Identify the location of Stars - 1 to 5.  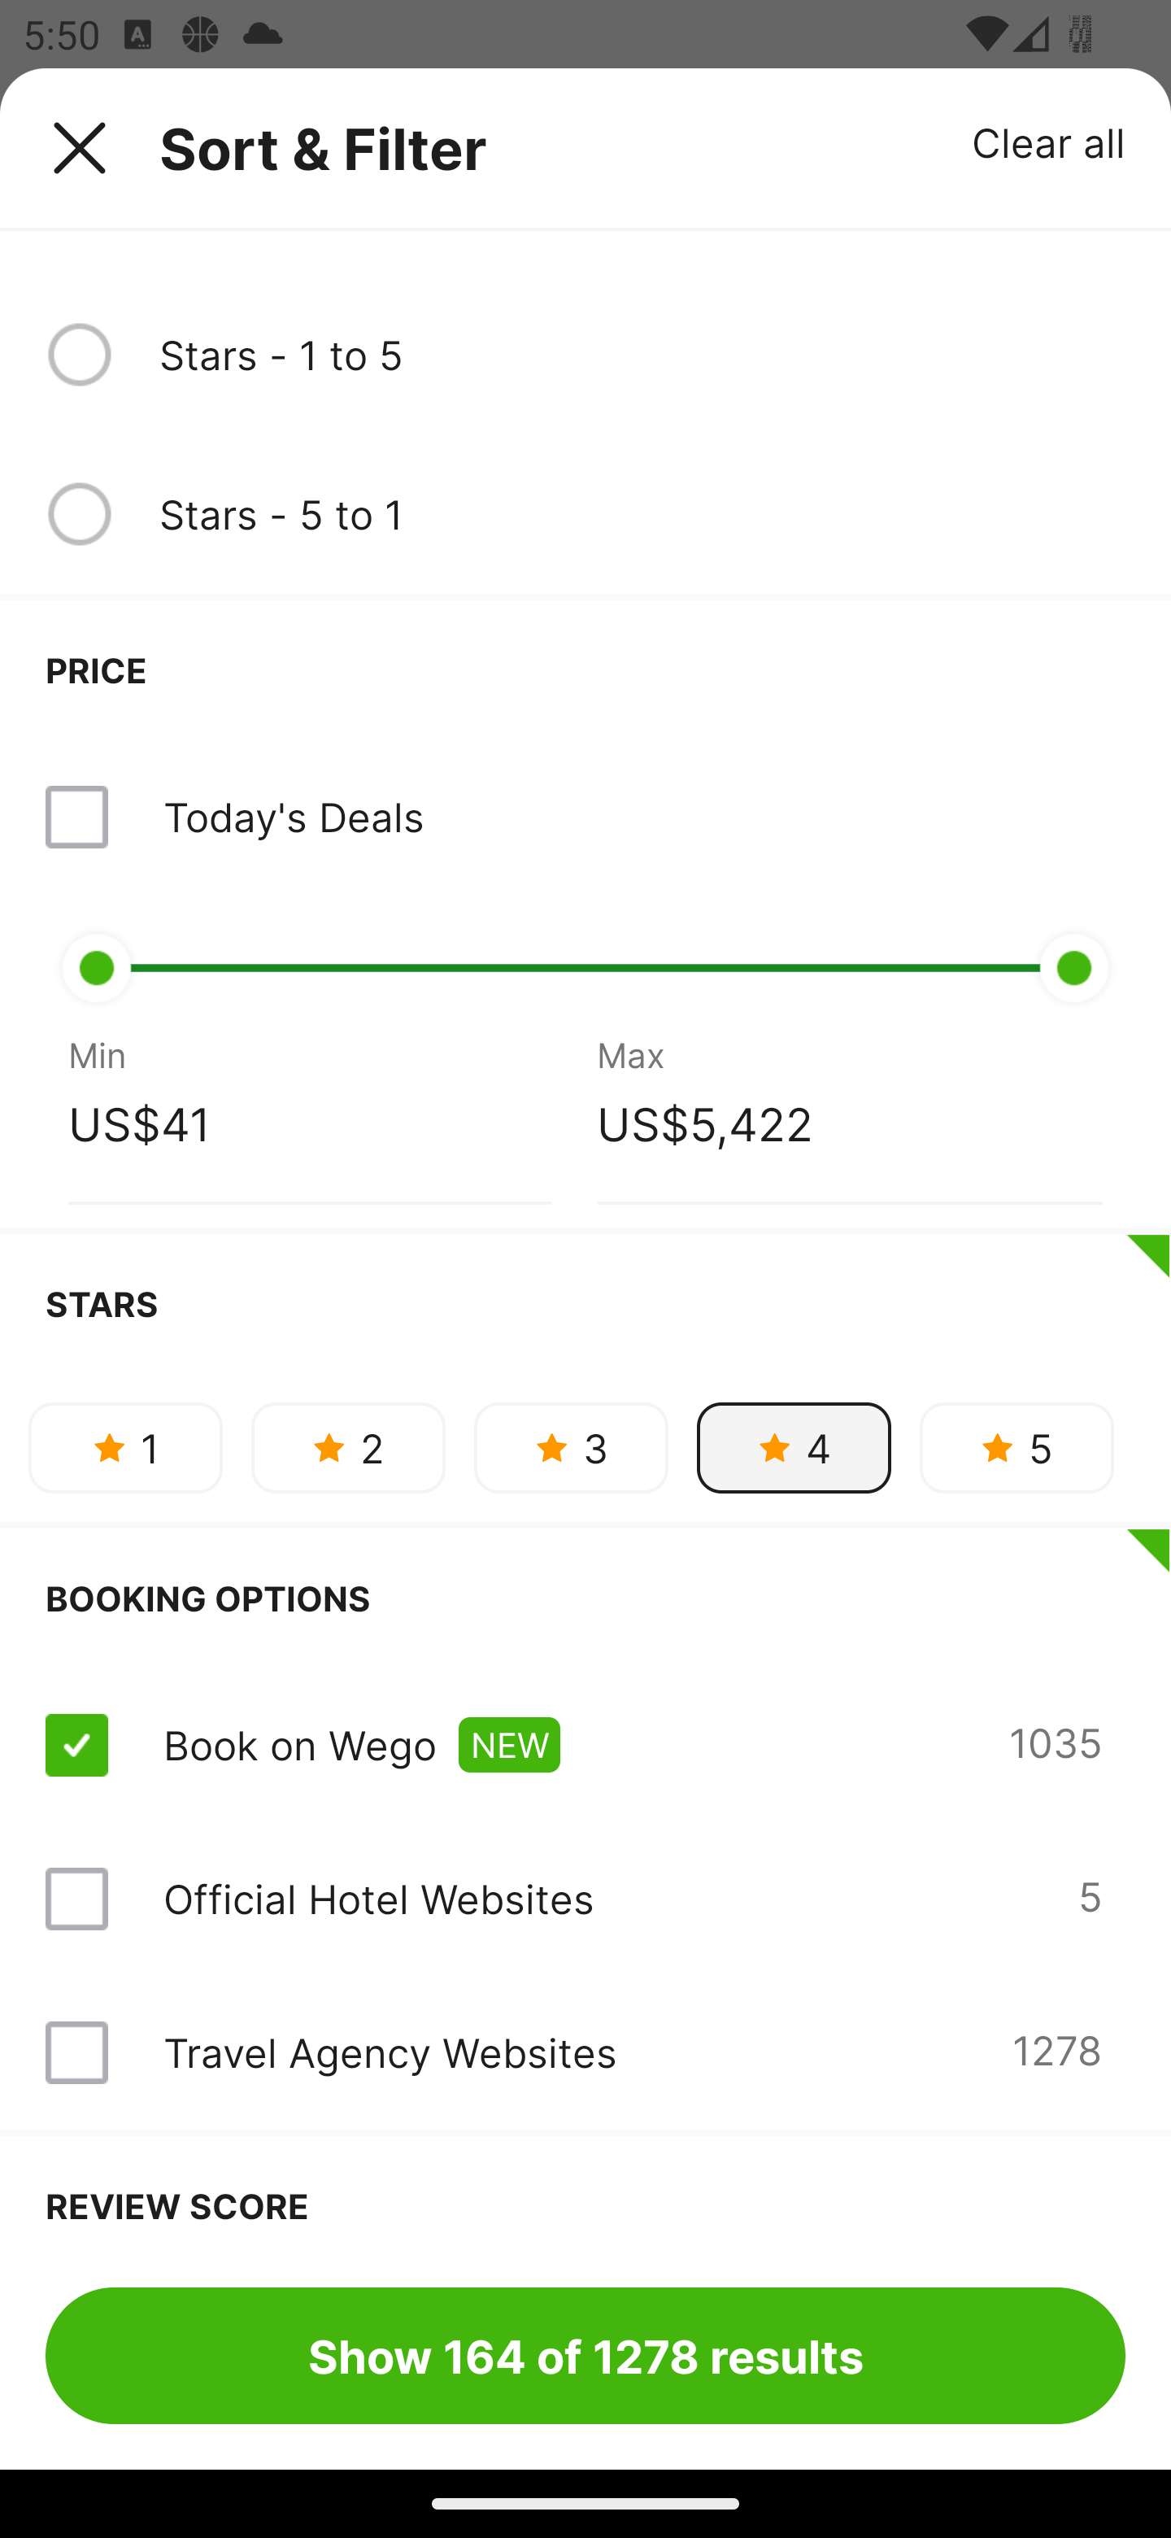
(642, 355).